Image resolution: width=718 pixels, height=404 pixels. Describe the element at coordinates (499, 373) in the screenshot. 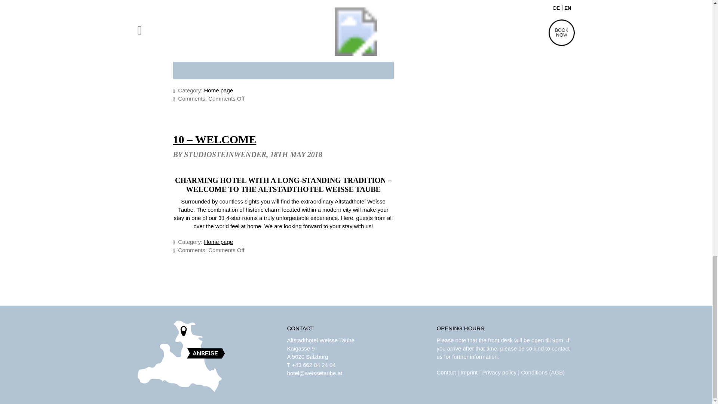

I see `Privacy policy` at that location.